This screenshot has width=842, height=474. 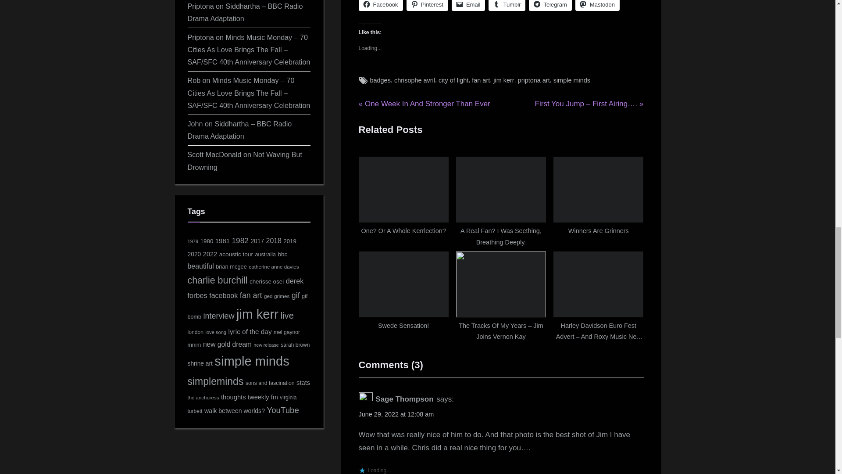 What do you see at coordinates (468, 5) in the screenshot?
I see `Email` at bounding box center [468, 5].